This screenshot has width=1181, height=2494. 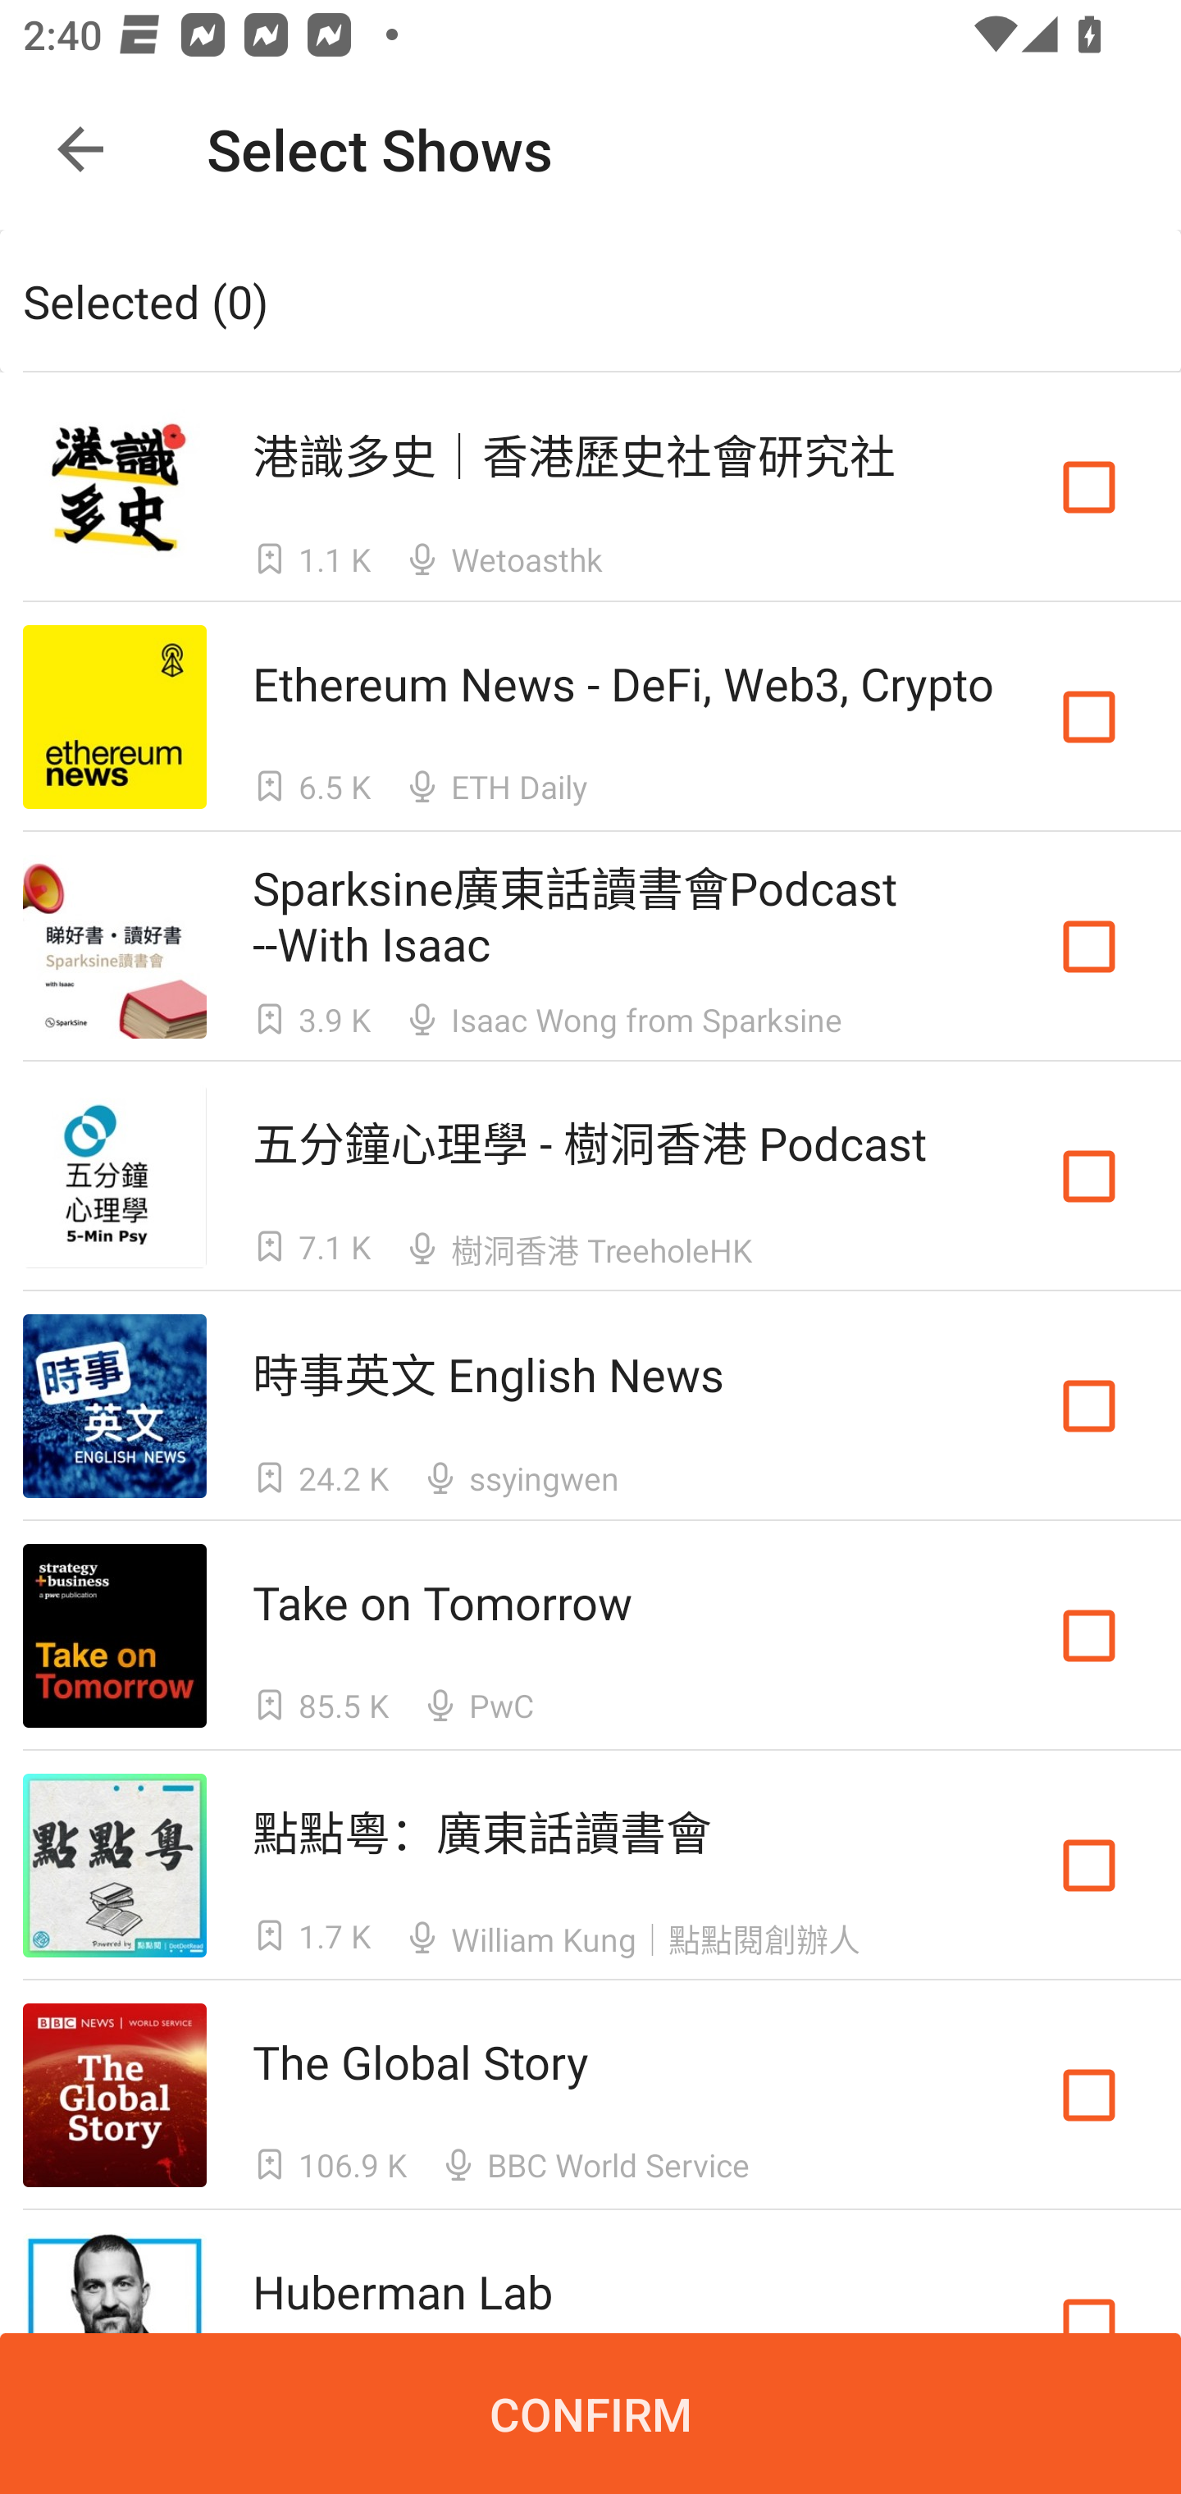 What do you see at coordinates (590, 2414) in the screenshot?
I see `CONFIRM` at bounding box center [590, 2414].